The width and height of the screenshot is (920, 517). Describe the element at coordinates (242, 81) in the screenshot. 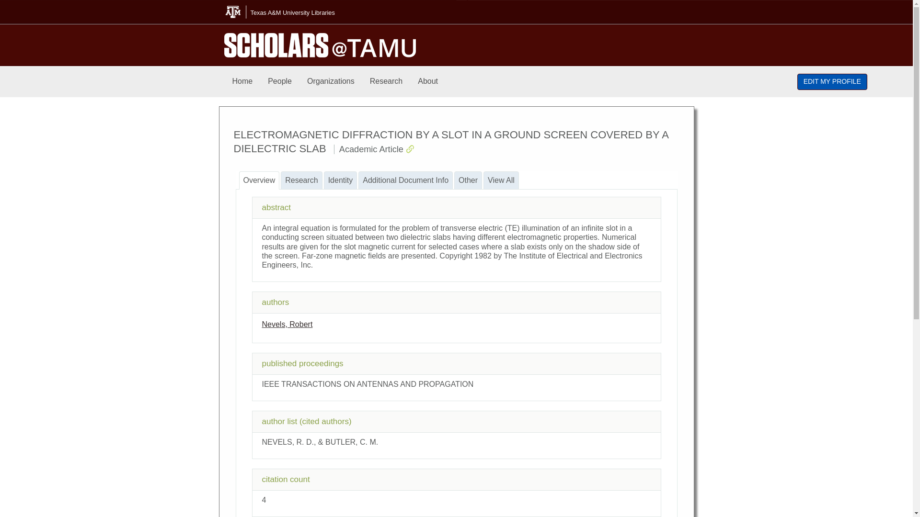

I see `Home` at that location.